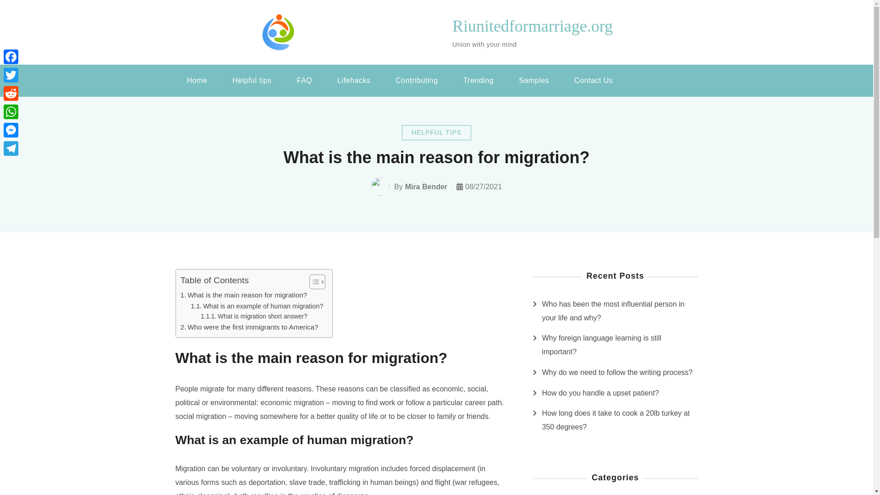 The width and height of the screenshot is (880, 495). I want to click on Twitter, so click(11, 75).